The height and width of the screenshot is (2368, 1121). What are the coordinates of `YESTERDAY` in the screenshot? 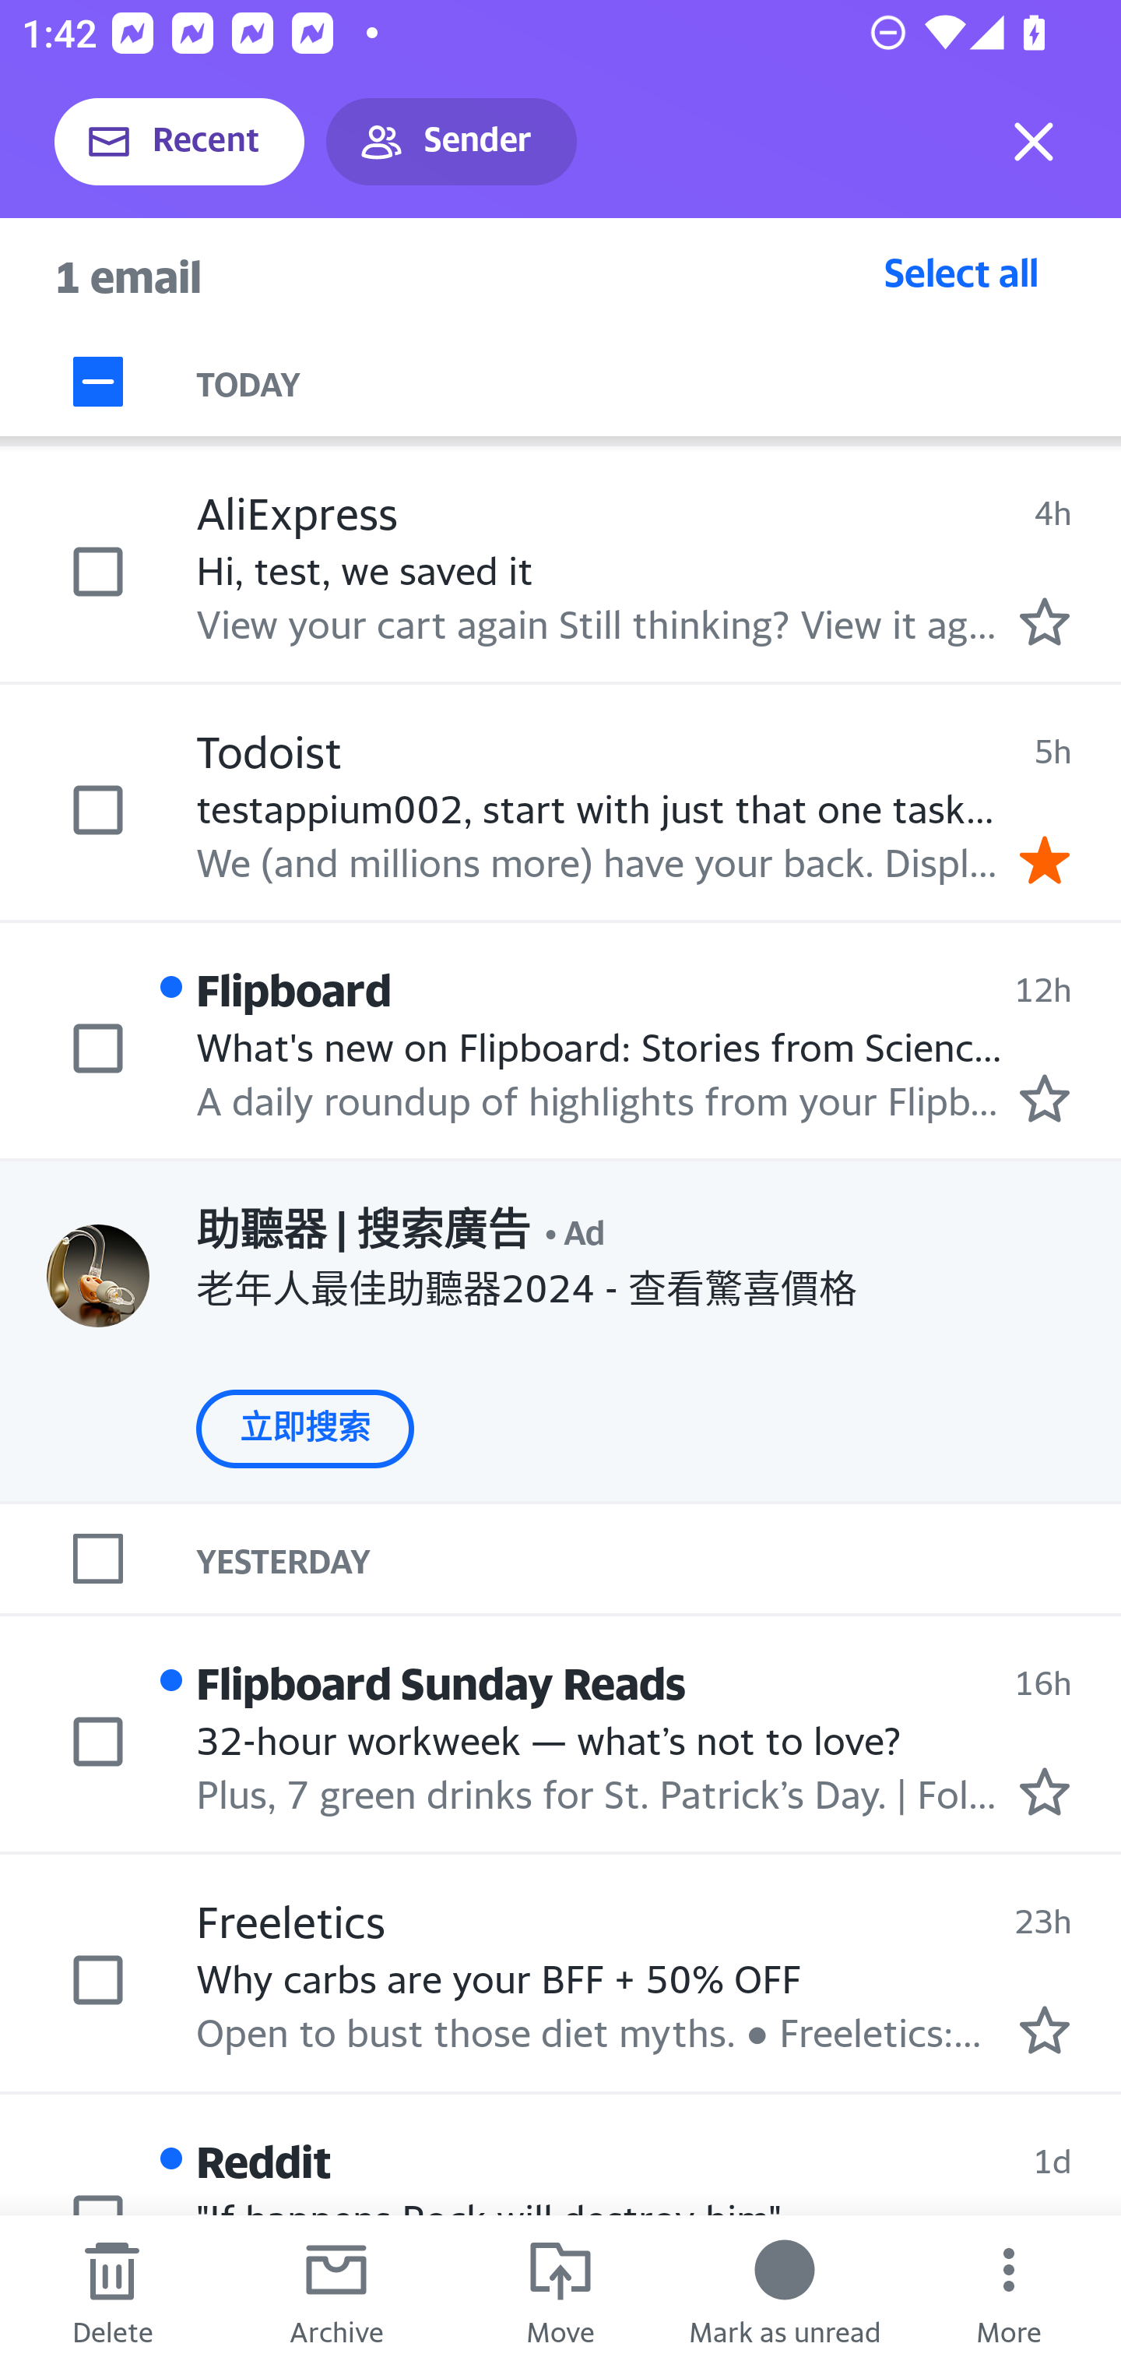 It's located at (659, 1559).